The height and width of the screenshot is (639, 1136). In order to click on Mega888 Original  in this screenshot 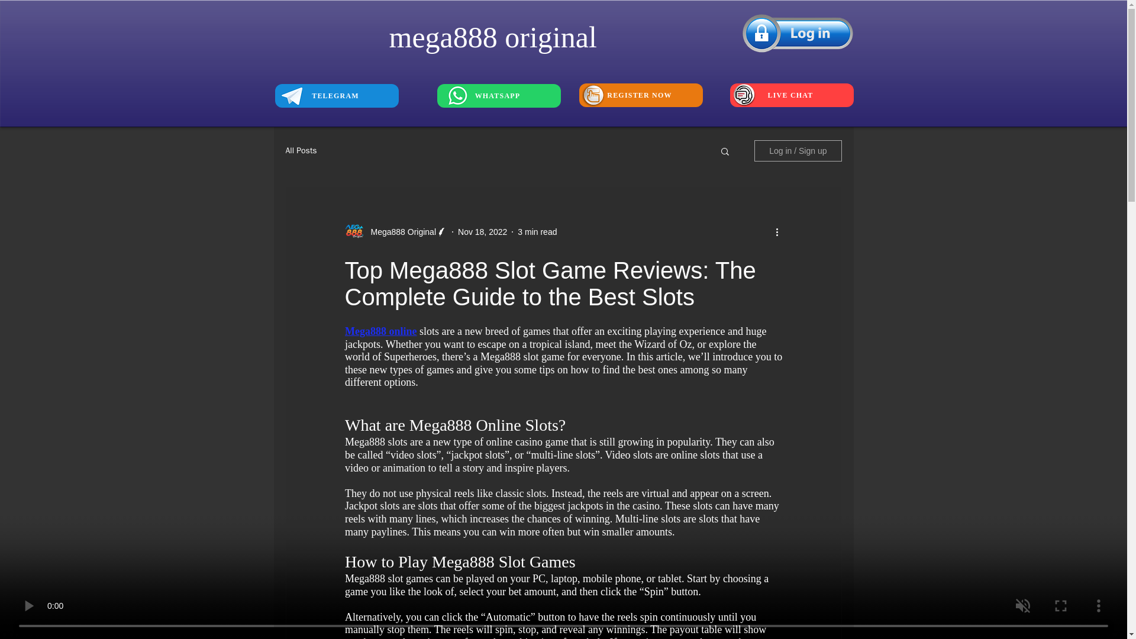, I will do `click(400, 232)`.